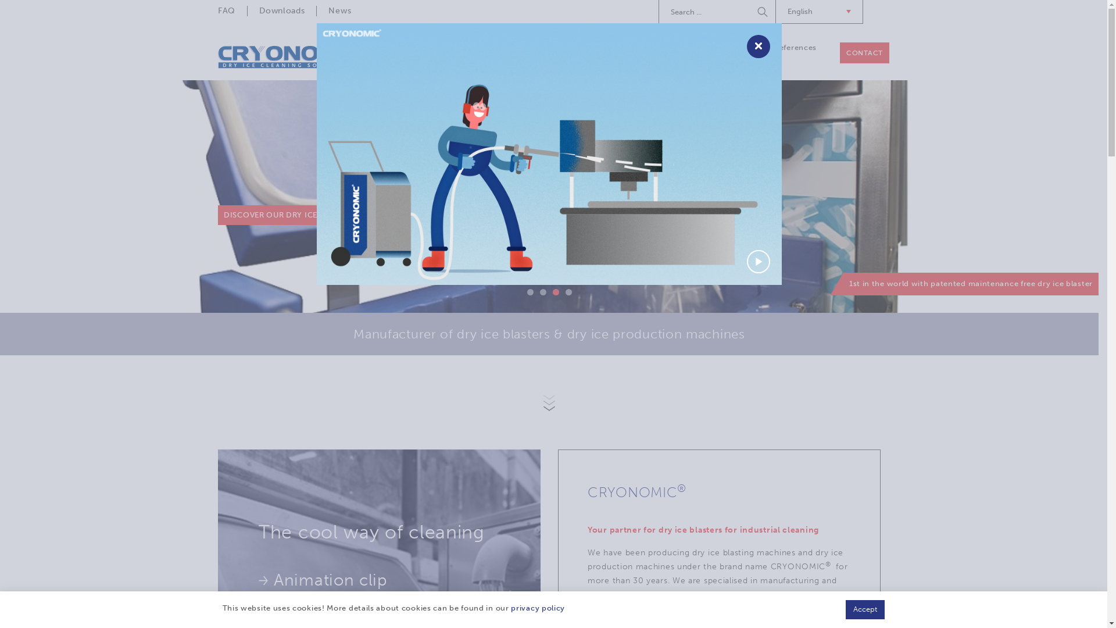  What do you see at coordinates (530, 292) in the screenshot?
I see `1` at bounding box center [530, 292].